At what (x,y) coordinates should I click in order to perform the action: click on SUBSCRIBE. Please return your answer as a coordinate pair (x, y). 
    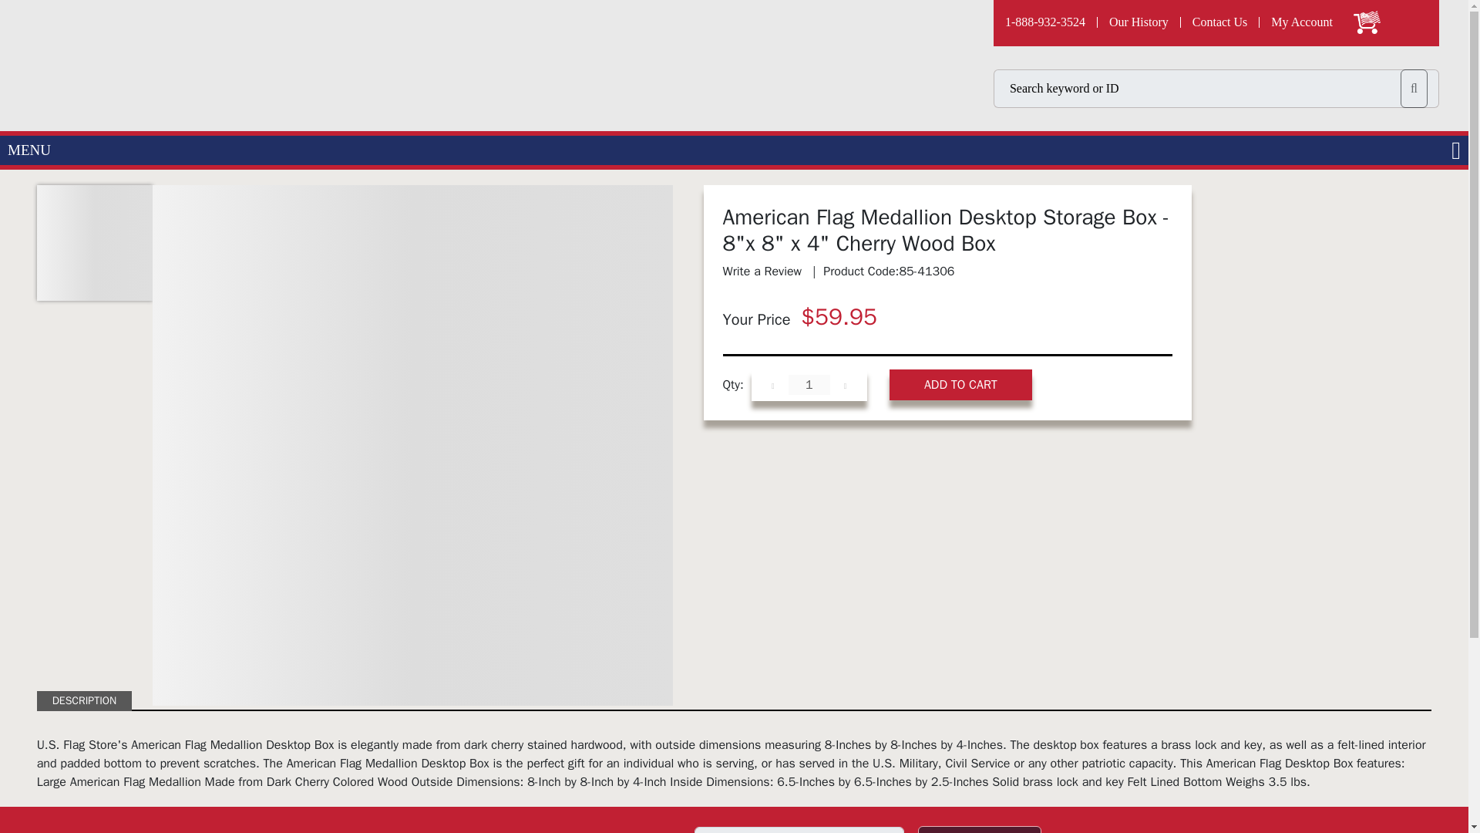
    Looking at the image, I should click on (979, 830).